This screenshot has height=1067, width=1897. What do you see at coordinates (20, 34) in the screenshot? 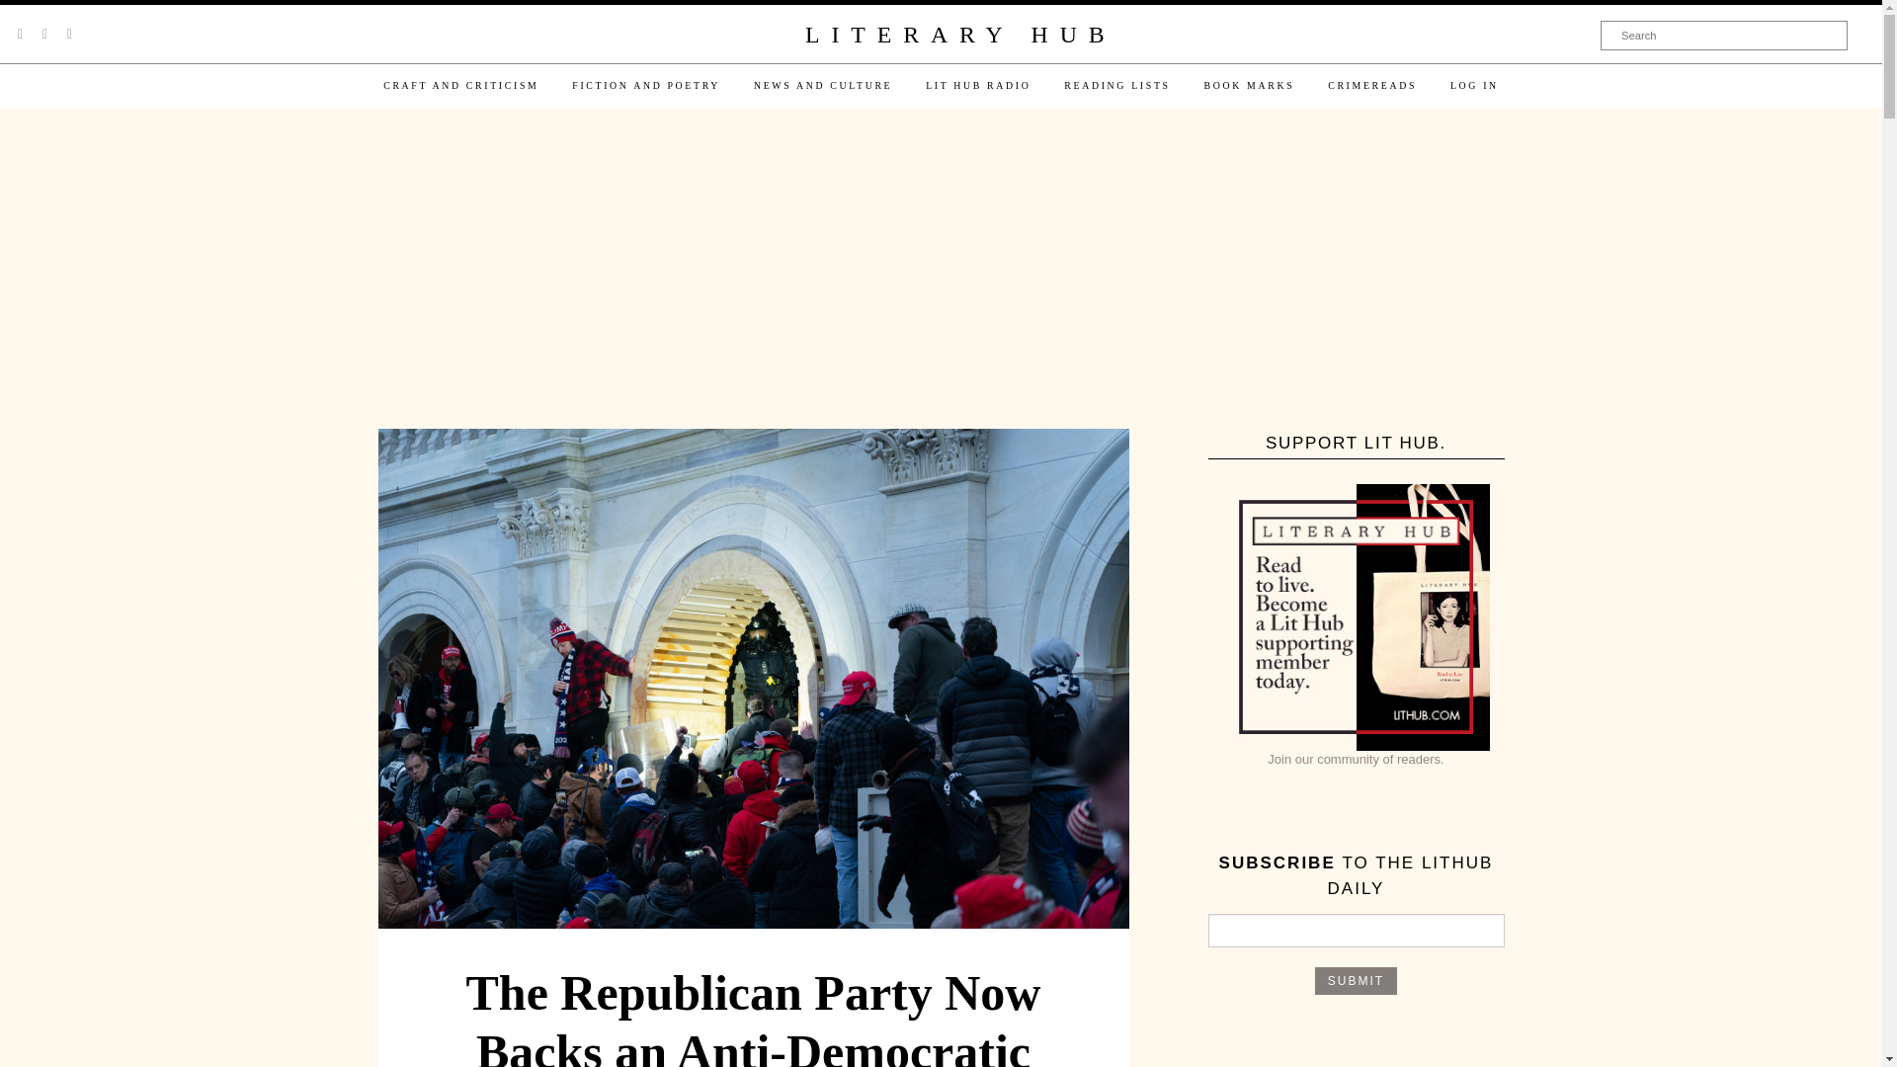
I see `Twitter` at bounding box center [20, 34].